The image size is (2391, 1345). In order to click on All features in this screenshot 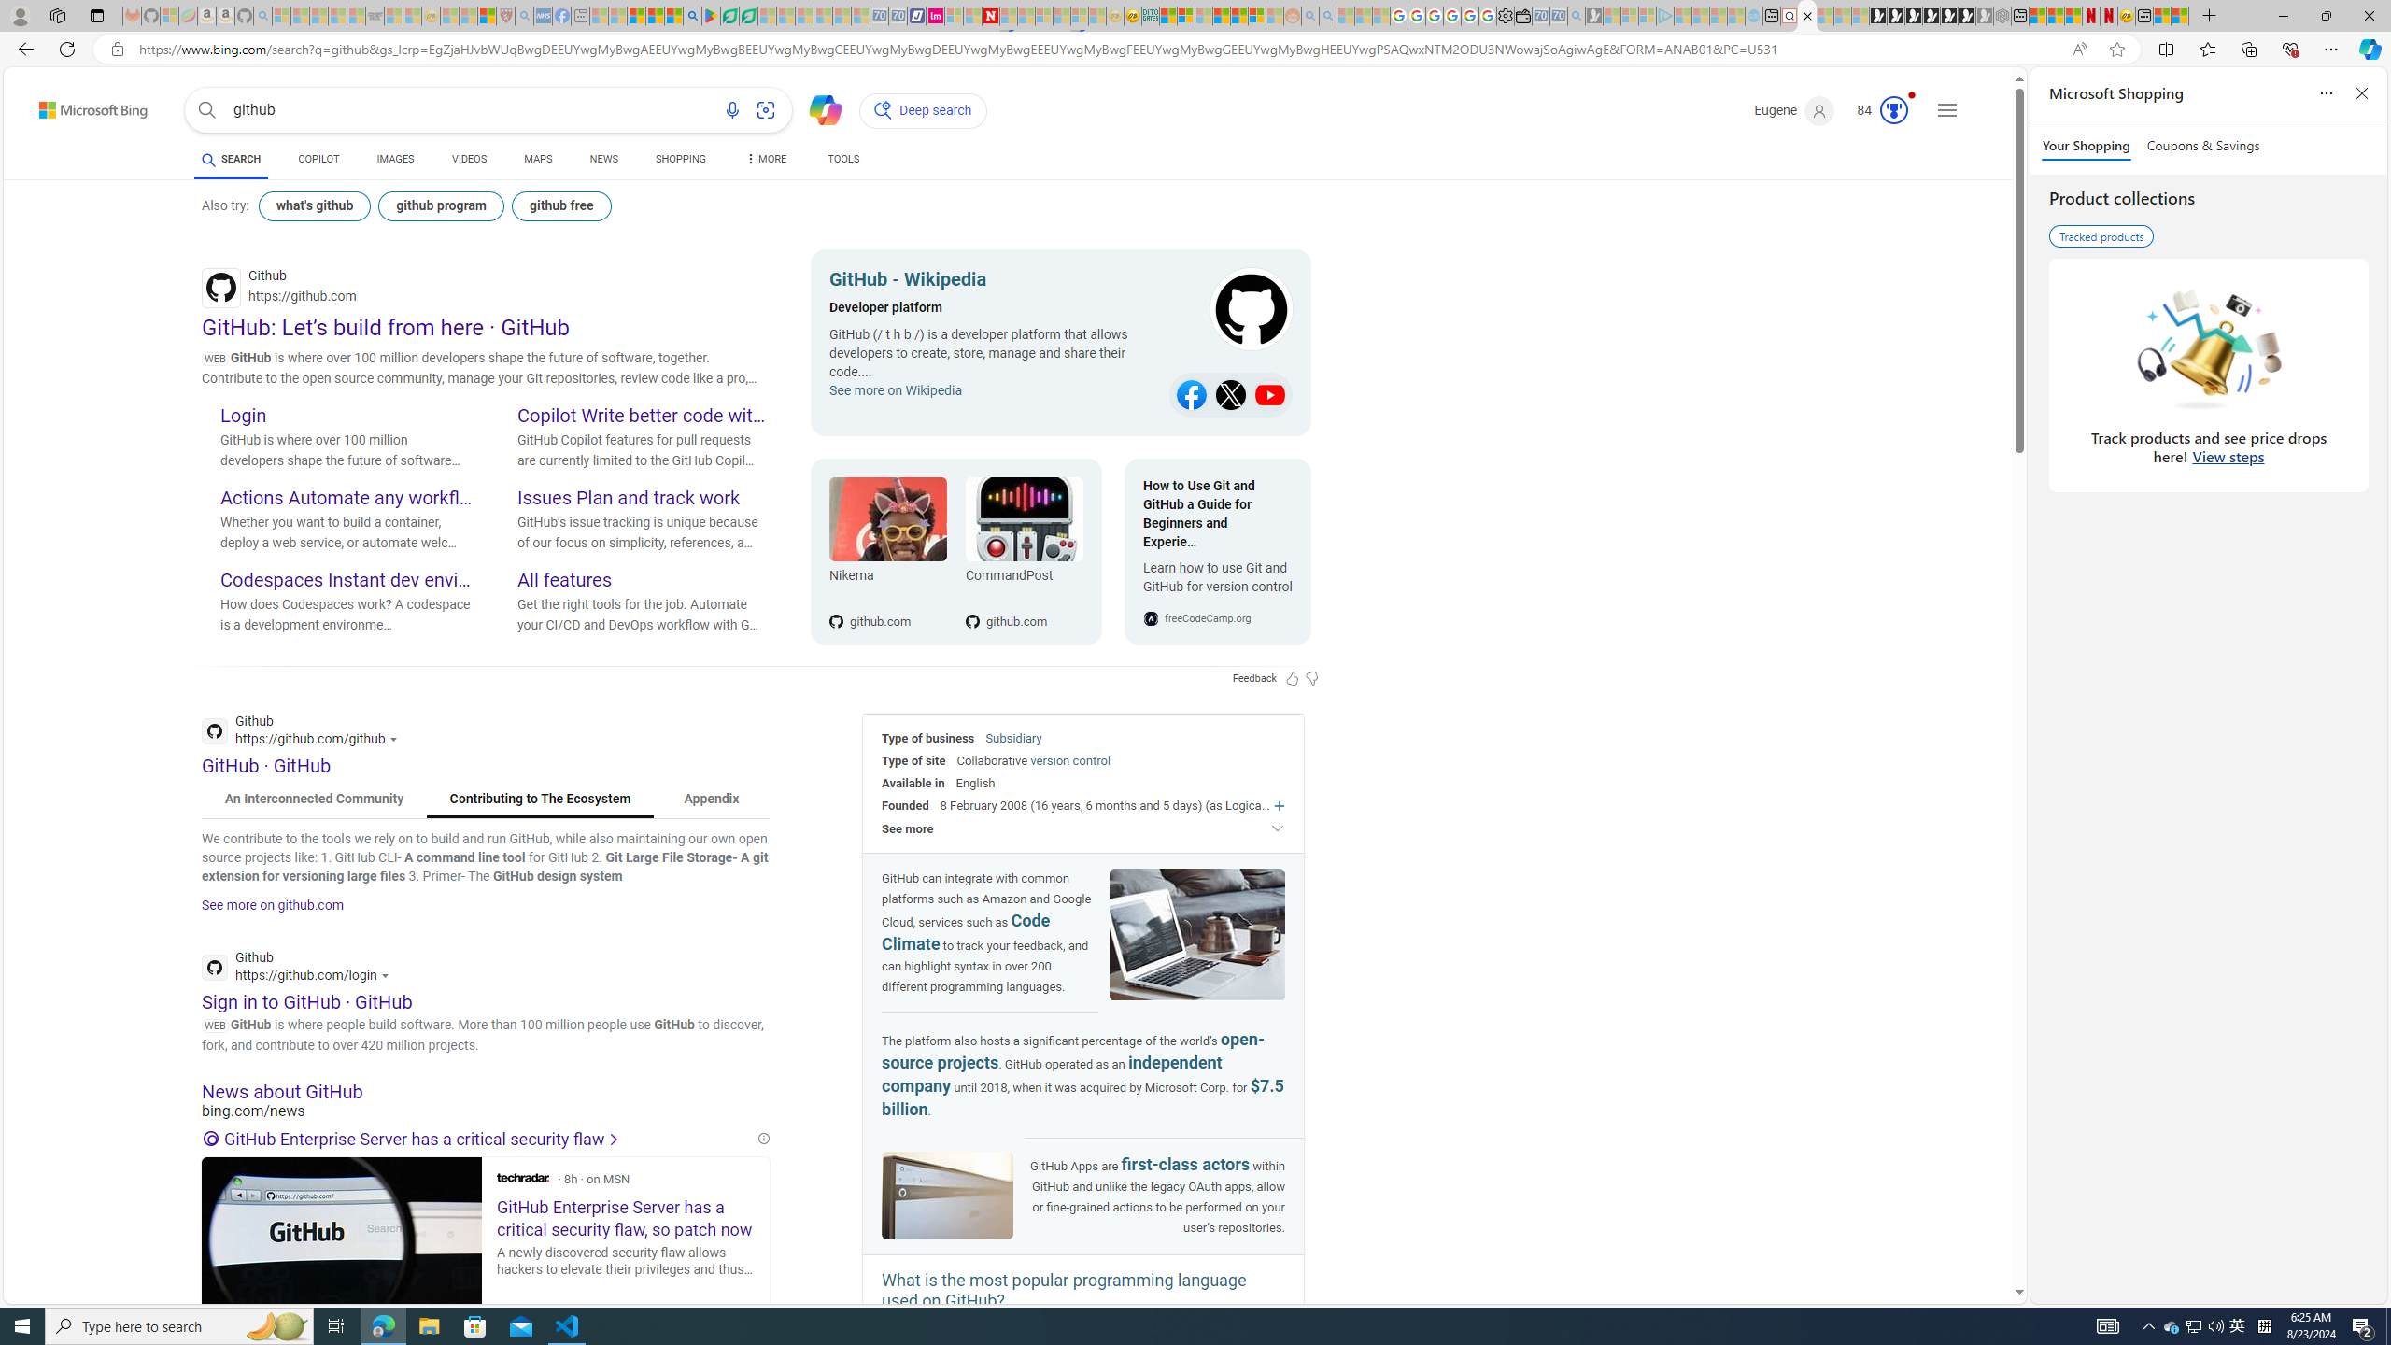, I will do `click(643, 581)`.